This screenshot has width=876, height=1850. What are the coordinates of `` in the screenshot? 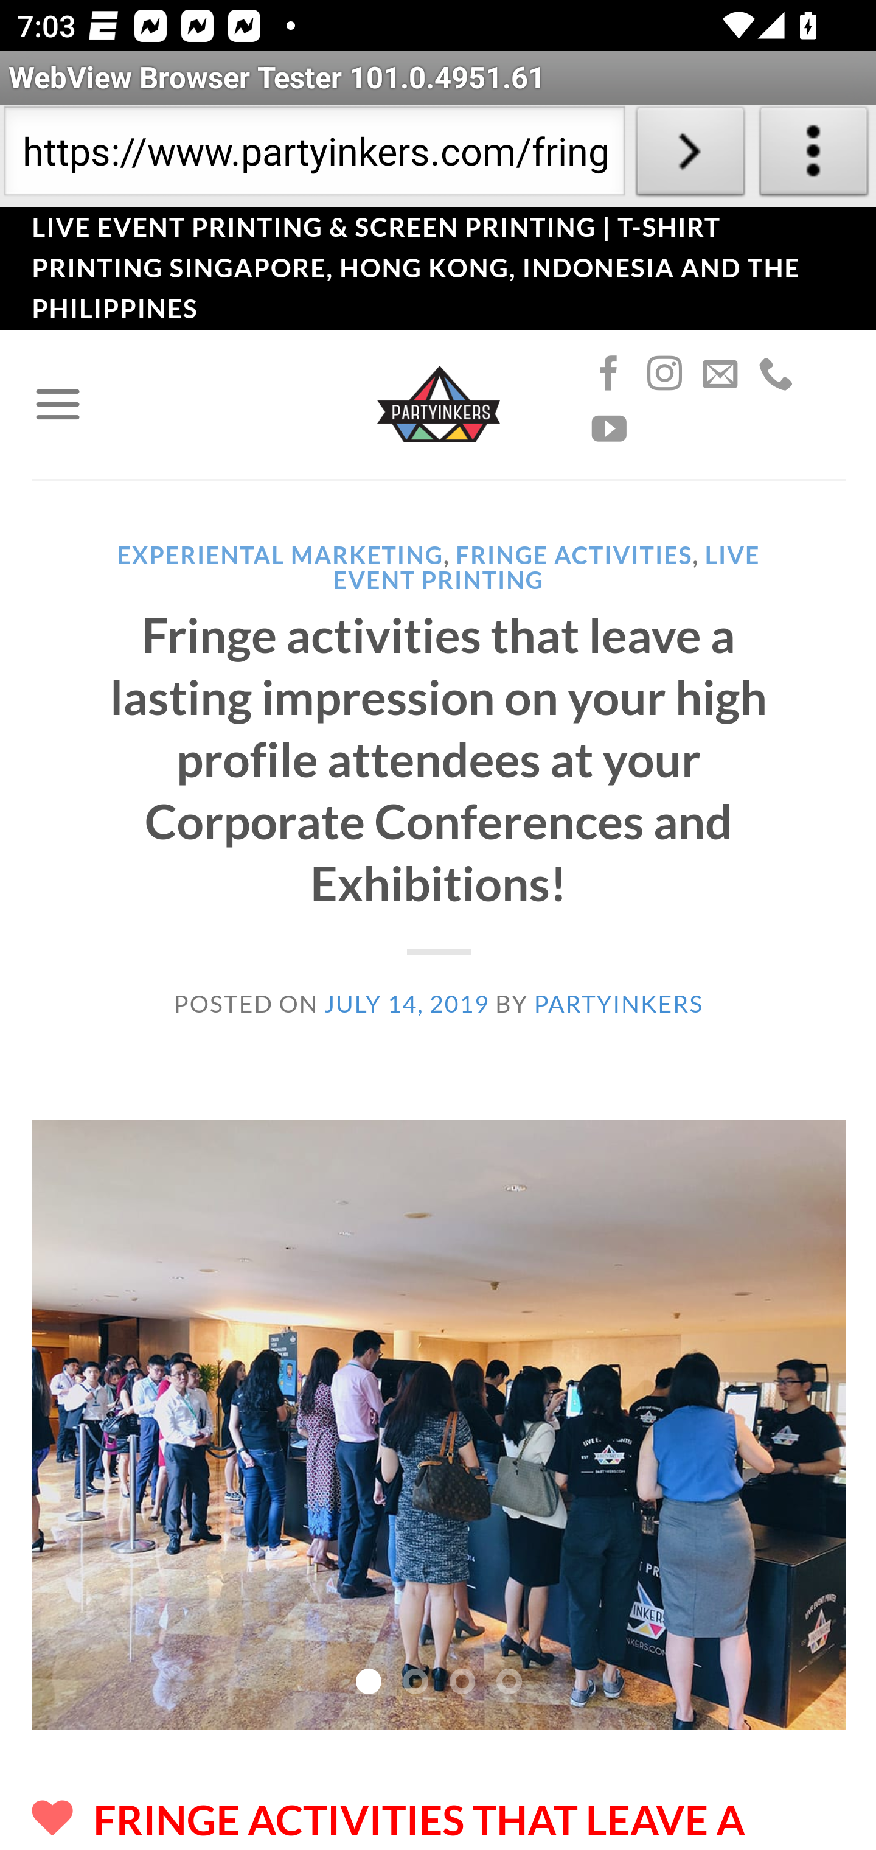 It's located at (664, 374).